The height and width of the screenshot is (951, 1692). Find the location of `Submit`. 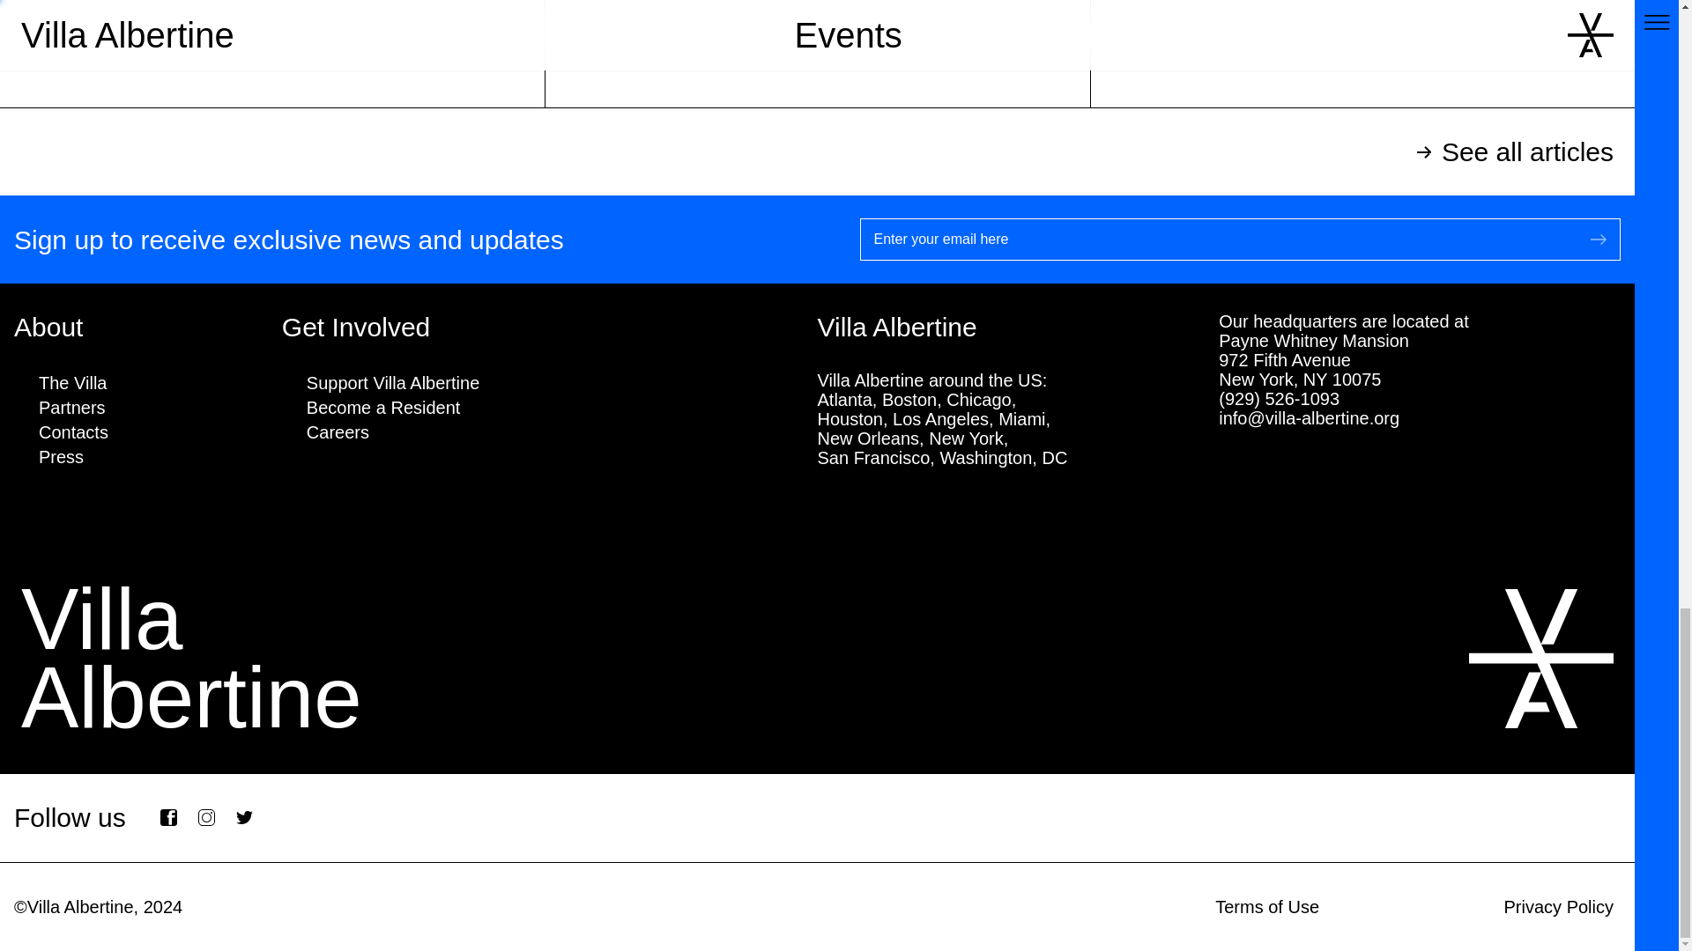

Submit is located at coordinates (1599, 240).